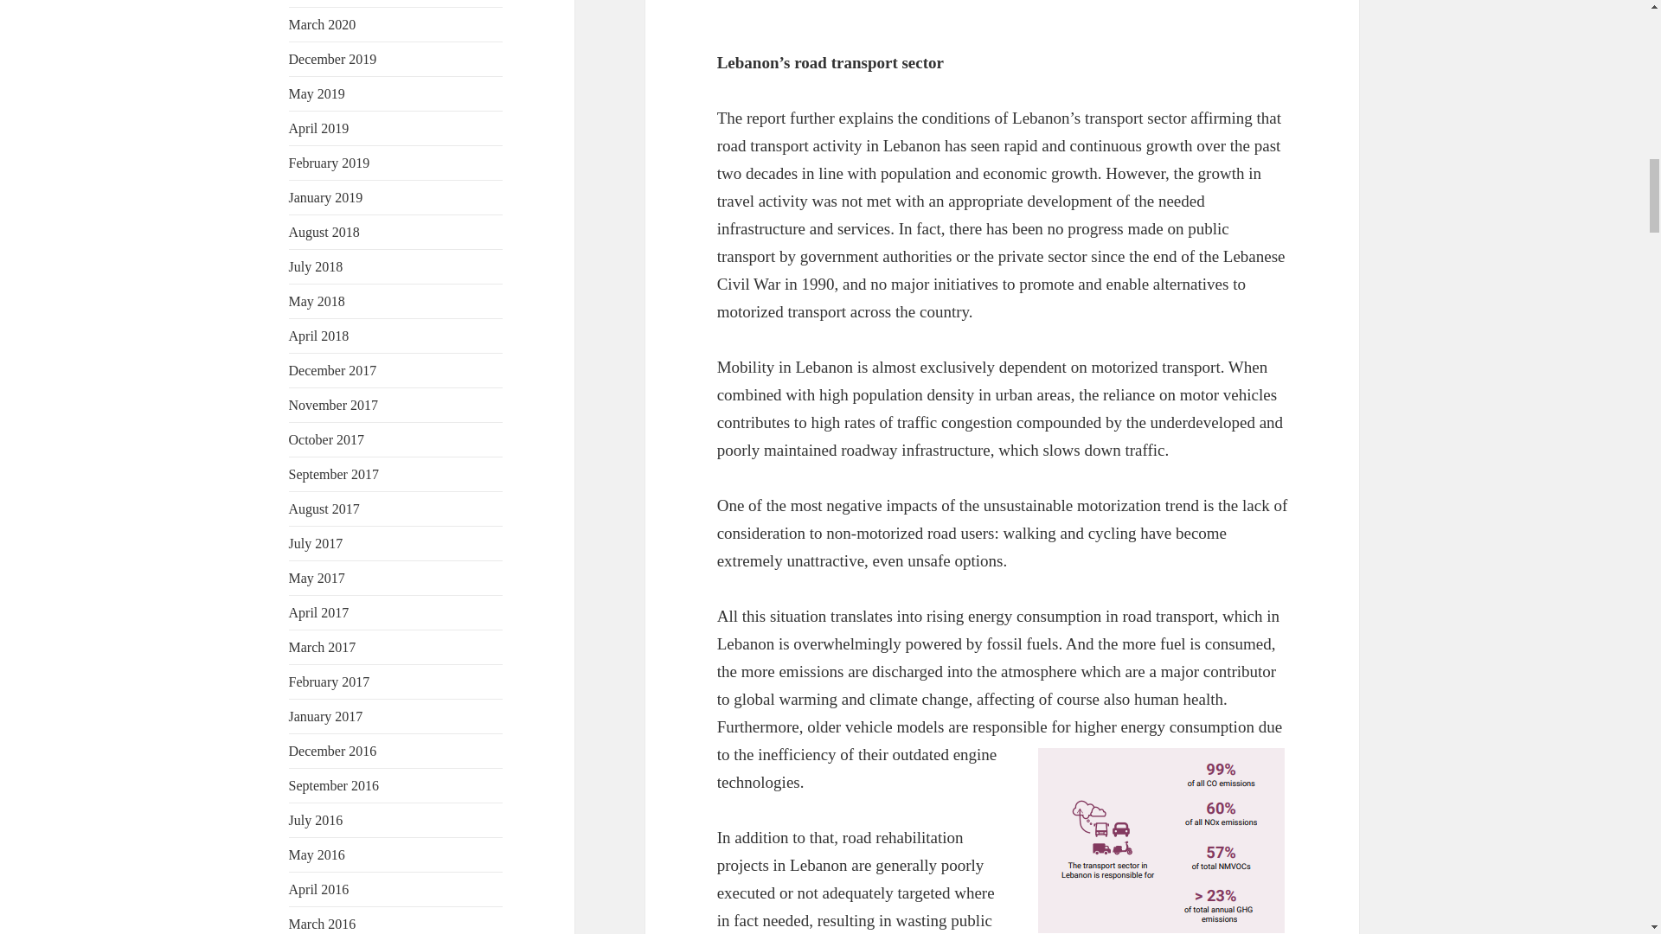 The height and width of the screenshot is (934, 1661). I want to click on January 2019, so click(326, 197).